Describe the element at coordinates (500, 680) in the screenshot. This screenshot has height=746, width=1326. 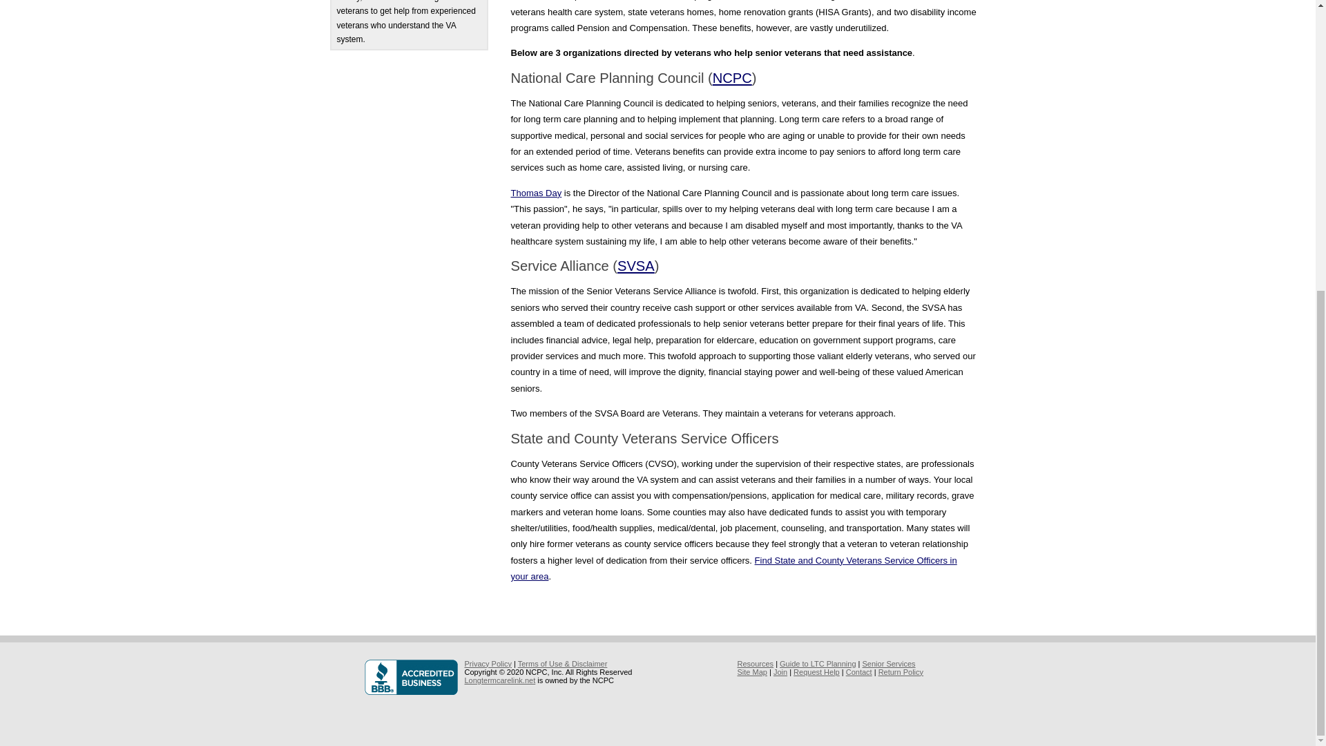
I see `Longtermcarelink.net` at that location.